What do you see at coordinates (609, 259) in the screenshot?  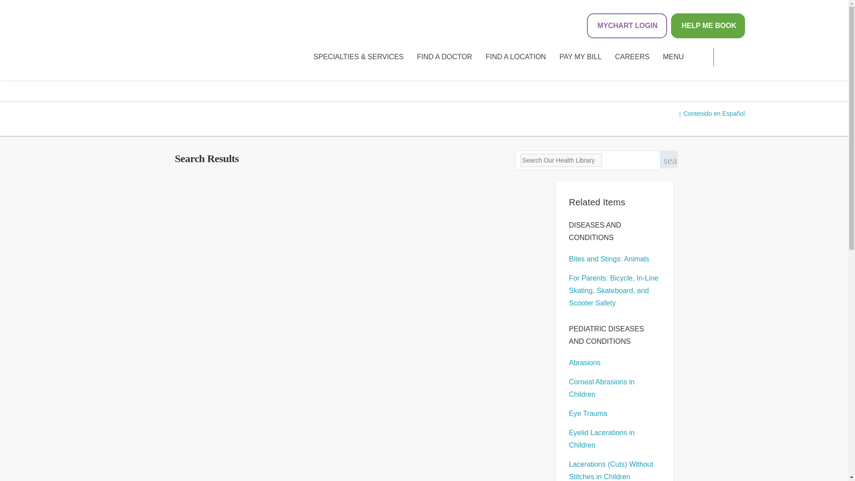 I see `Bites and Stings: Animals` at bounding box center [609, 259].